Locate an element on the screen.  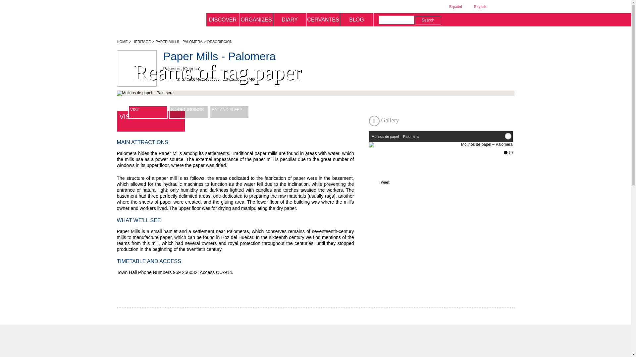
GPS: 40.06740188598633, -2.049060106277466 is located at coordinates (209, 79).